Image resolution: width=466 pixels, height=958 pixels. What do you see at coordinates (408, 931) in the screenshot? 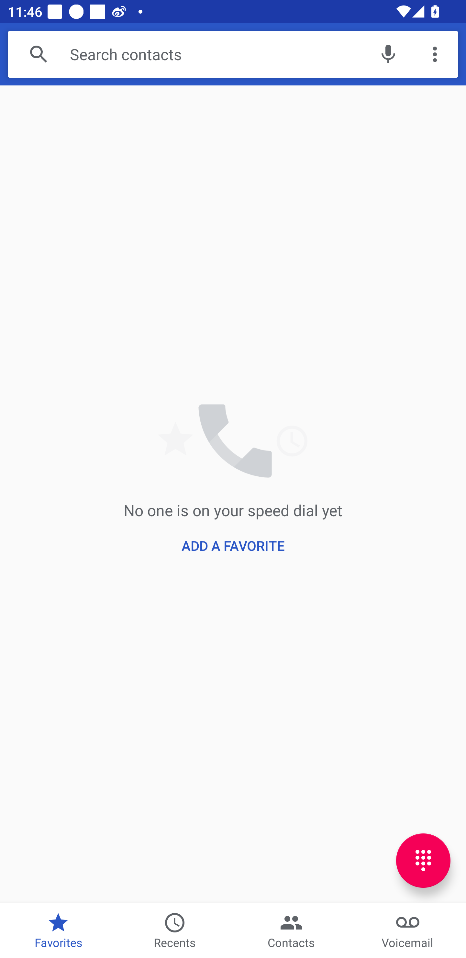
I see `Voicemail` at bounding box center [408, 931].